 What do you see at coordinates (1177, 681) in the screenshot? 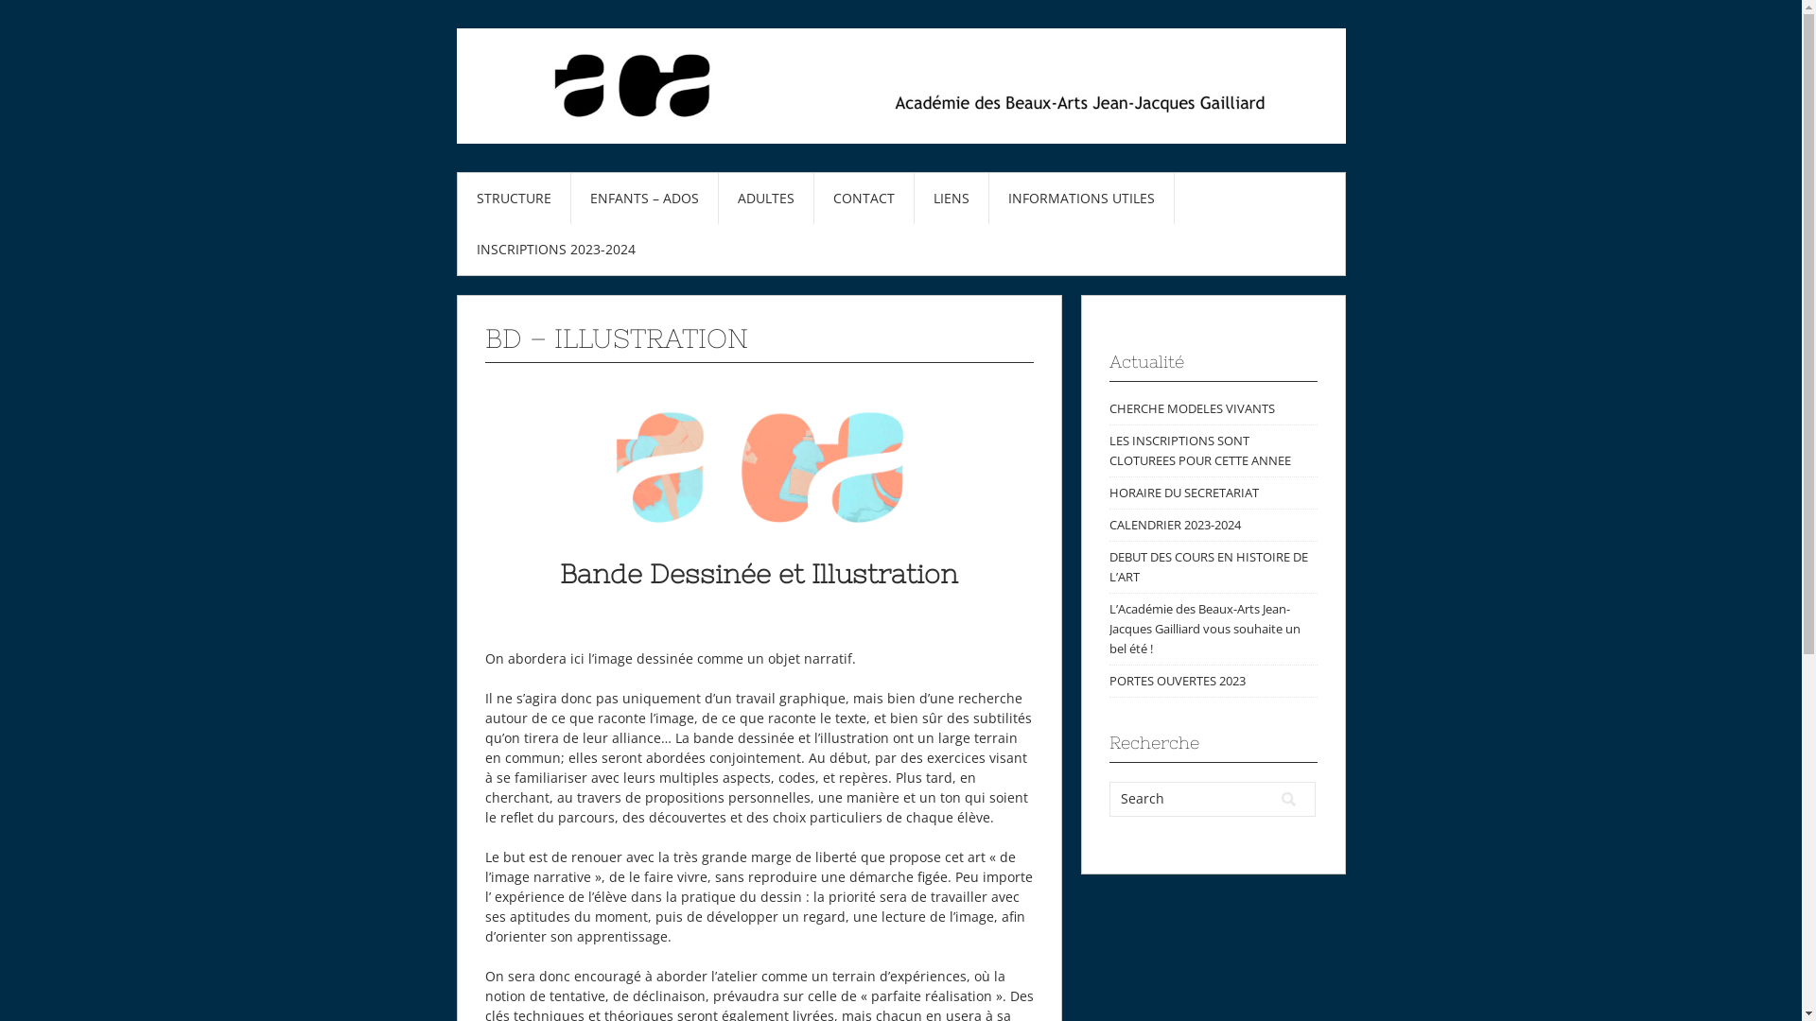
I see `PORTES OUVERTES 2023` at bounding box center [1177, 681].